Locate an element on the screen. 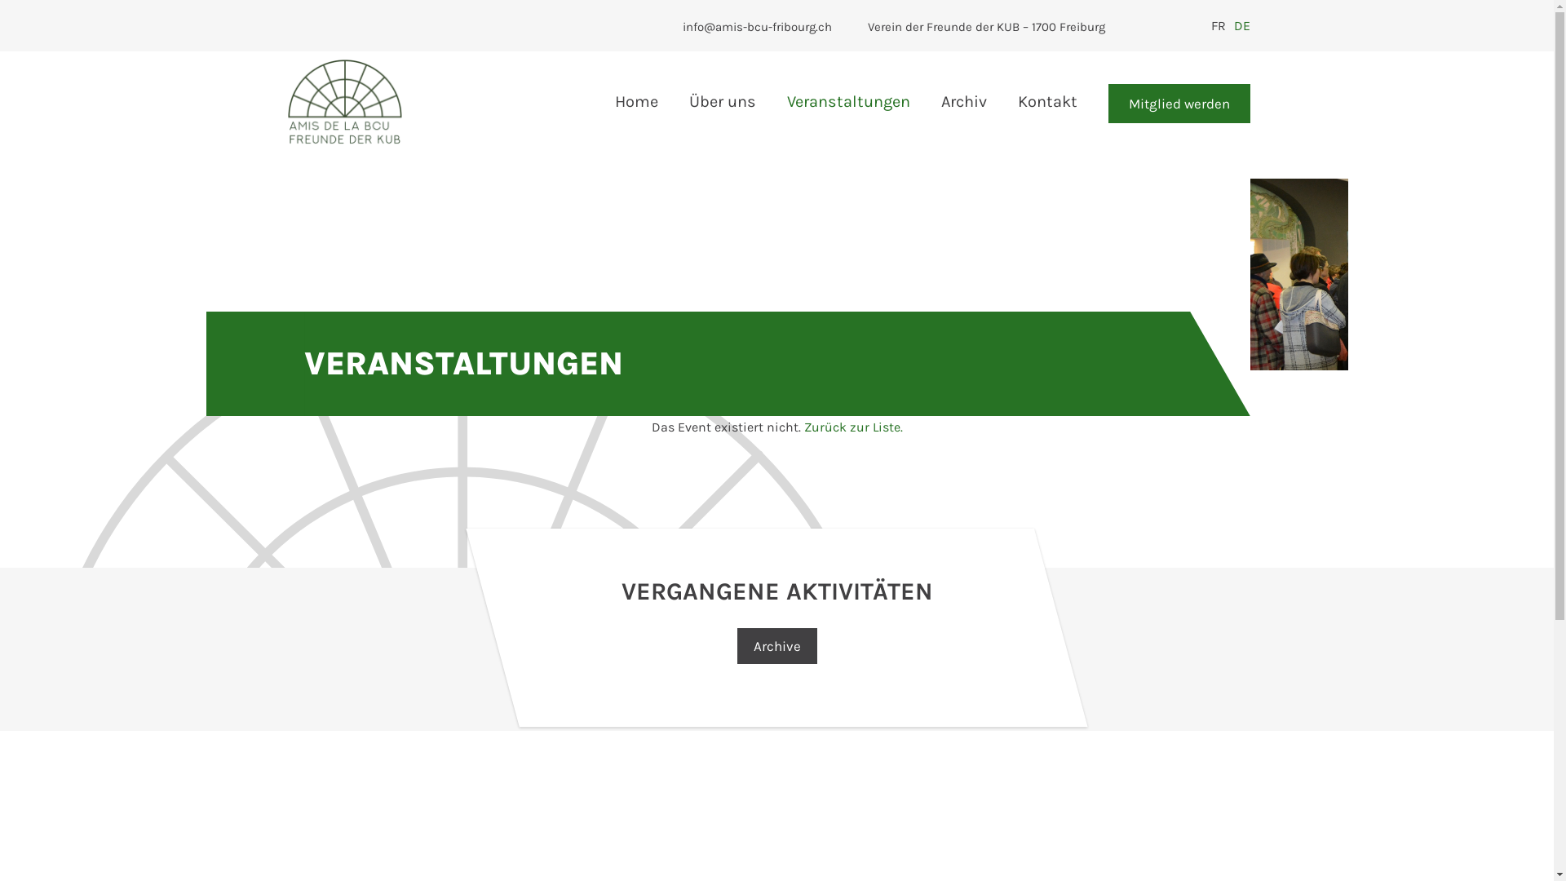 The height and width of the screenshot is (881, 1566). amis-bcu-fribourg.ch is located at coordinates (344, 101).